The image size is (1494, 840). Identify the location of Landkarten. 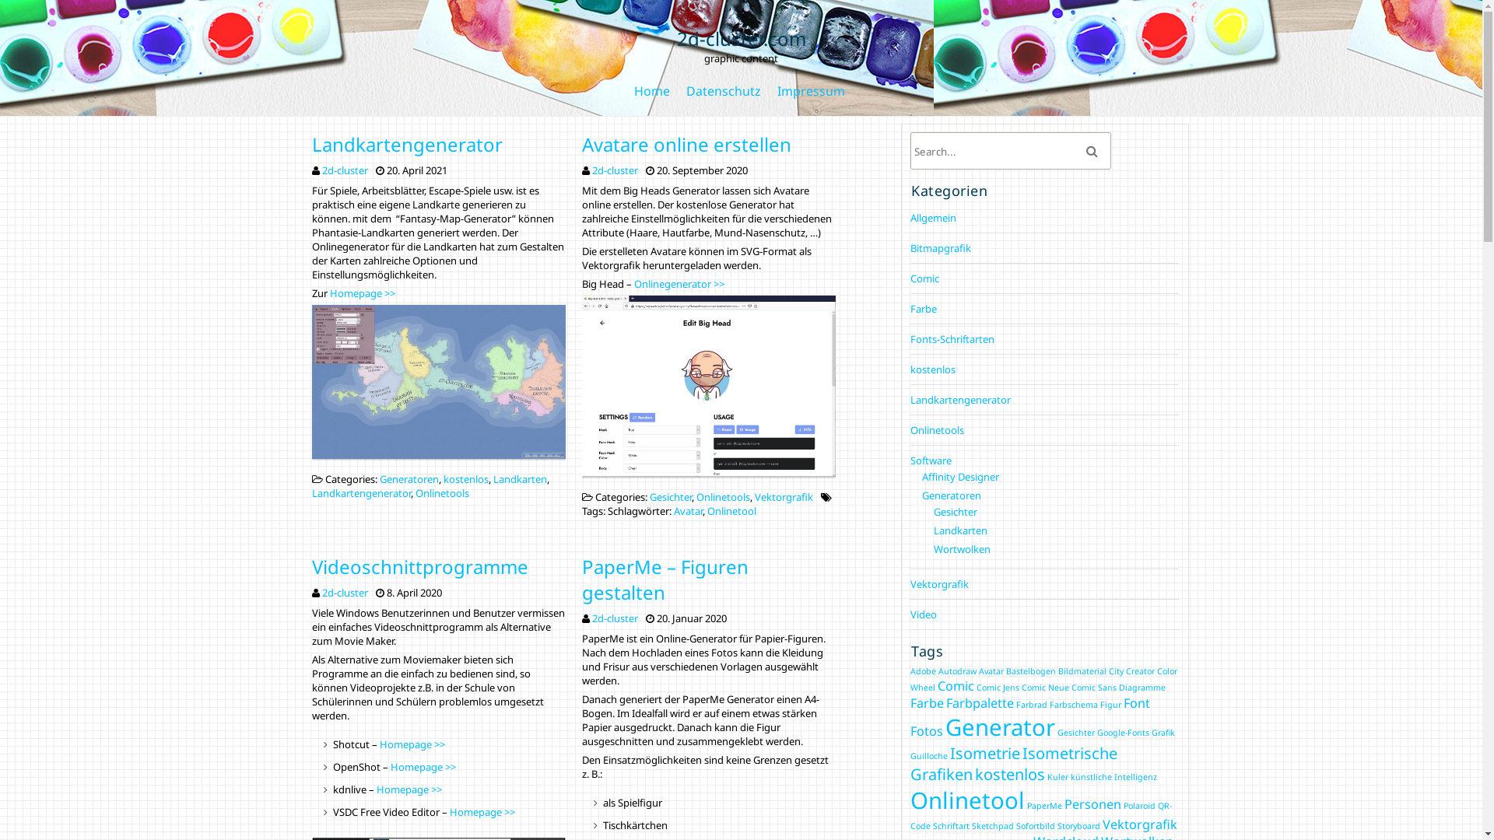
(960, 530).